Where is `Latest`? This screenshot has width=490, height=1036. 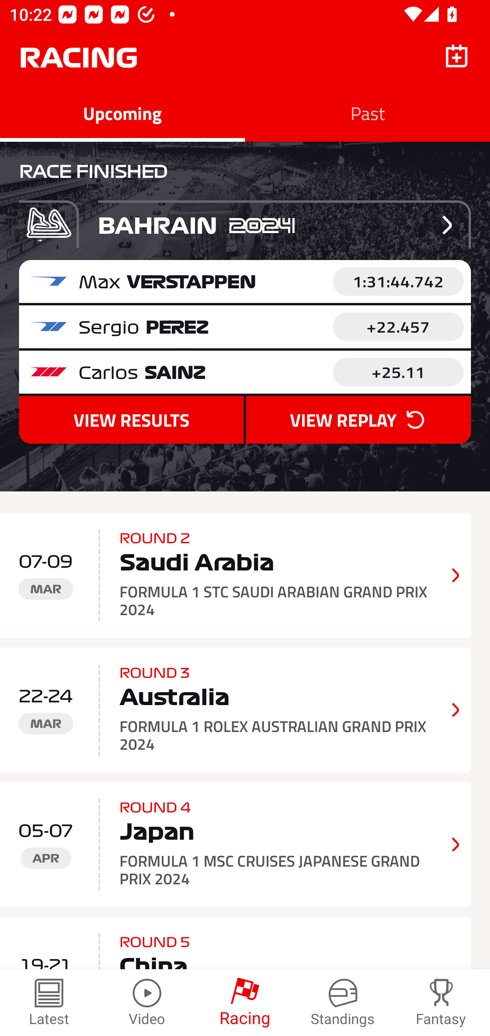
Latest is located at coordinates (49, 1003).